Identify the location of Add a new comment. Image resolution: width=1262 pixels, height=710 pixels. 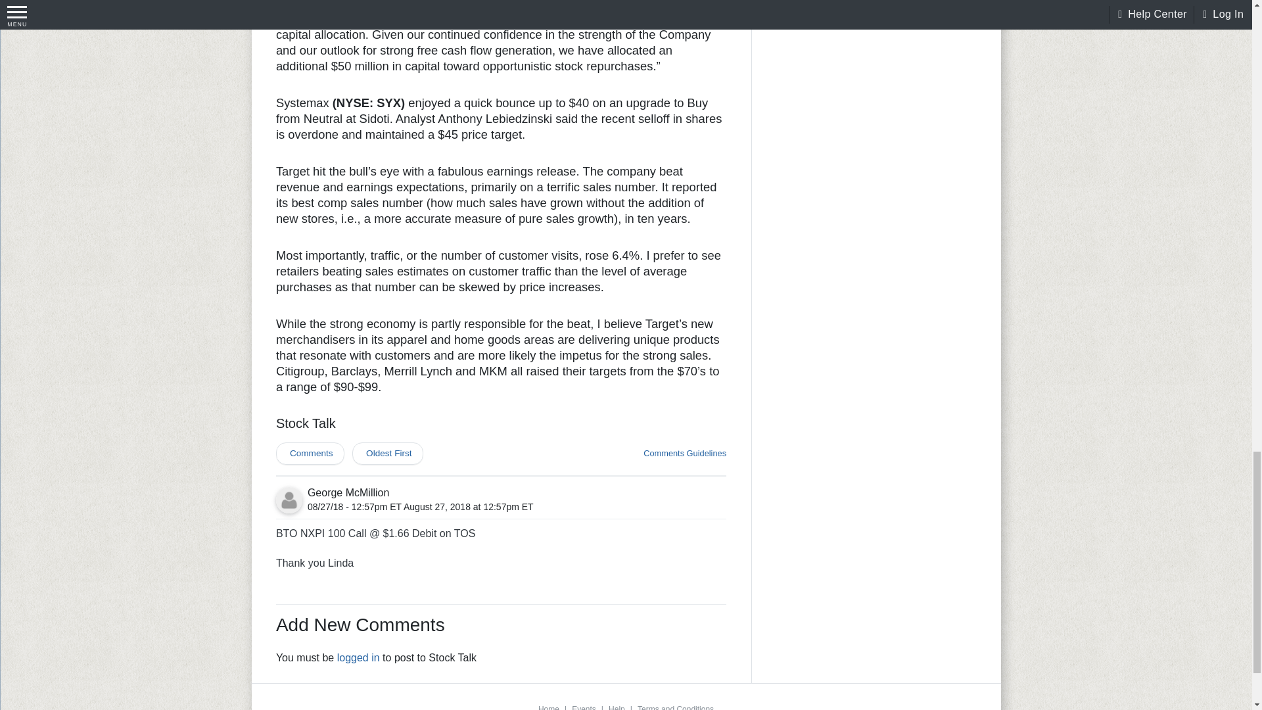
(310, 454).